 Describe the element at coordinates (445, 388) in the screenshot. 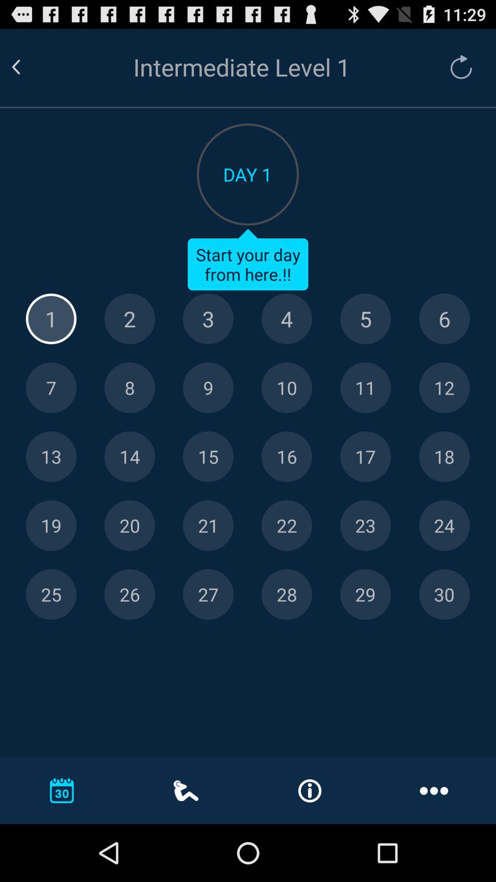

I see `add reminder` at that location.